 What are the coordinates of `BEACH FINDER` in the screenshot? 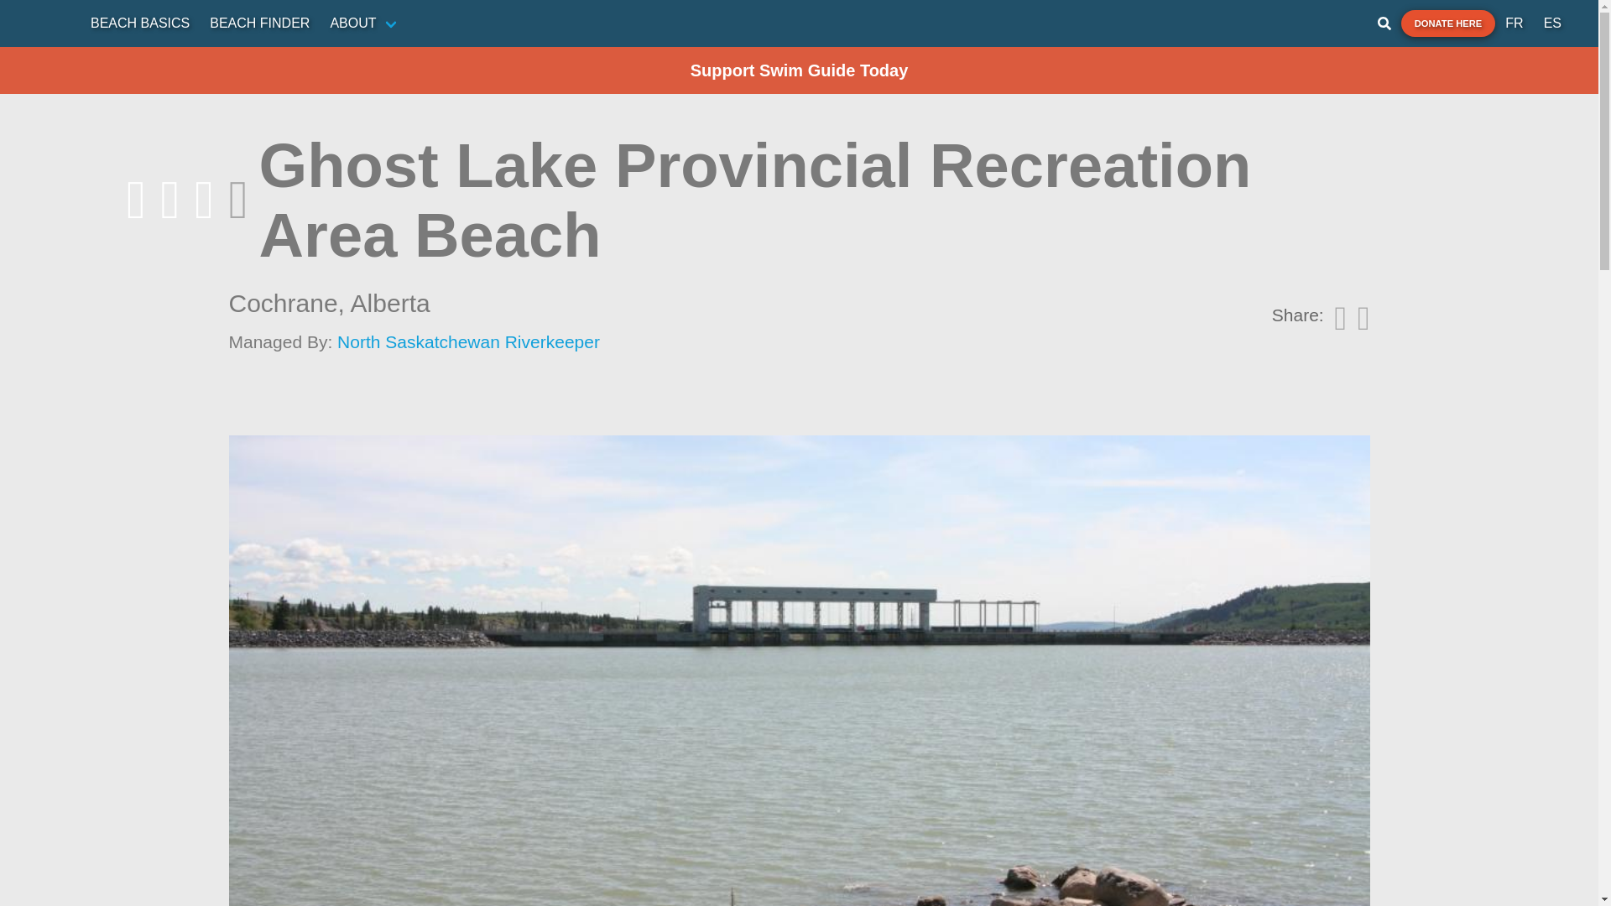 It's located at (259, 23).